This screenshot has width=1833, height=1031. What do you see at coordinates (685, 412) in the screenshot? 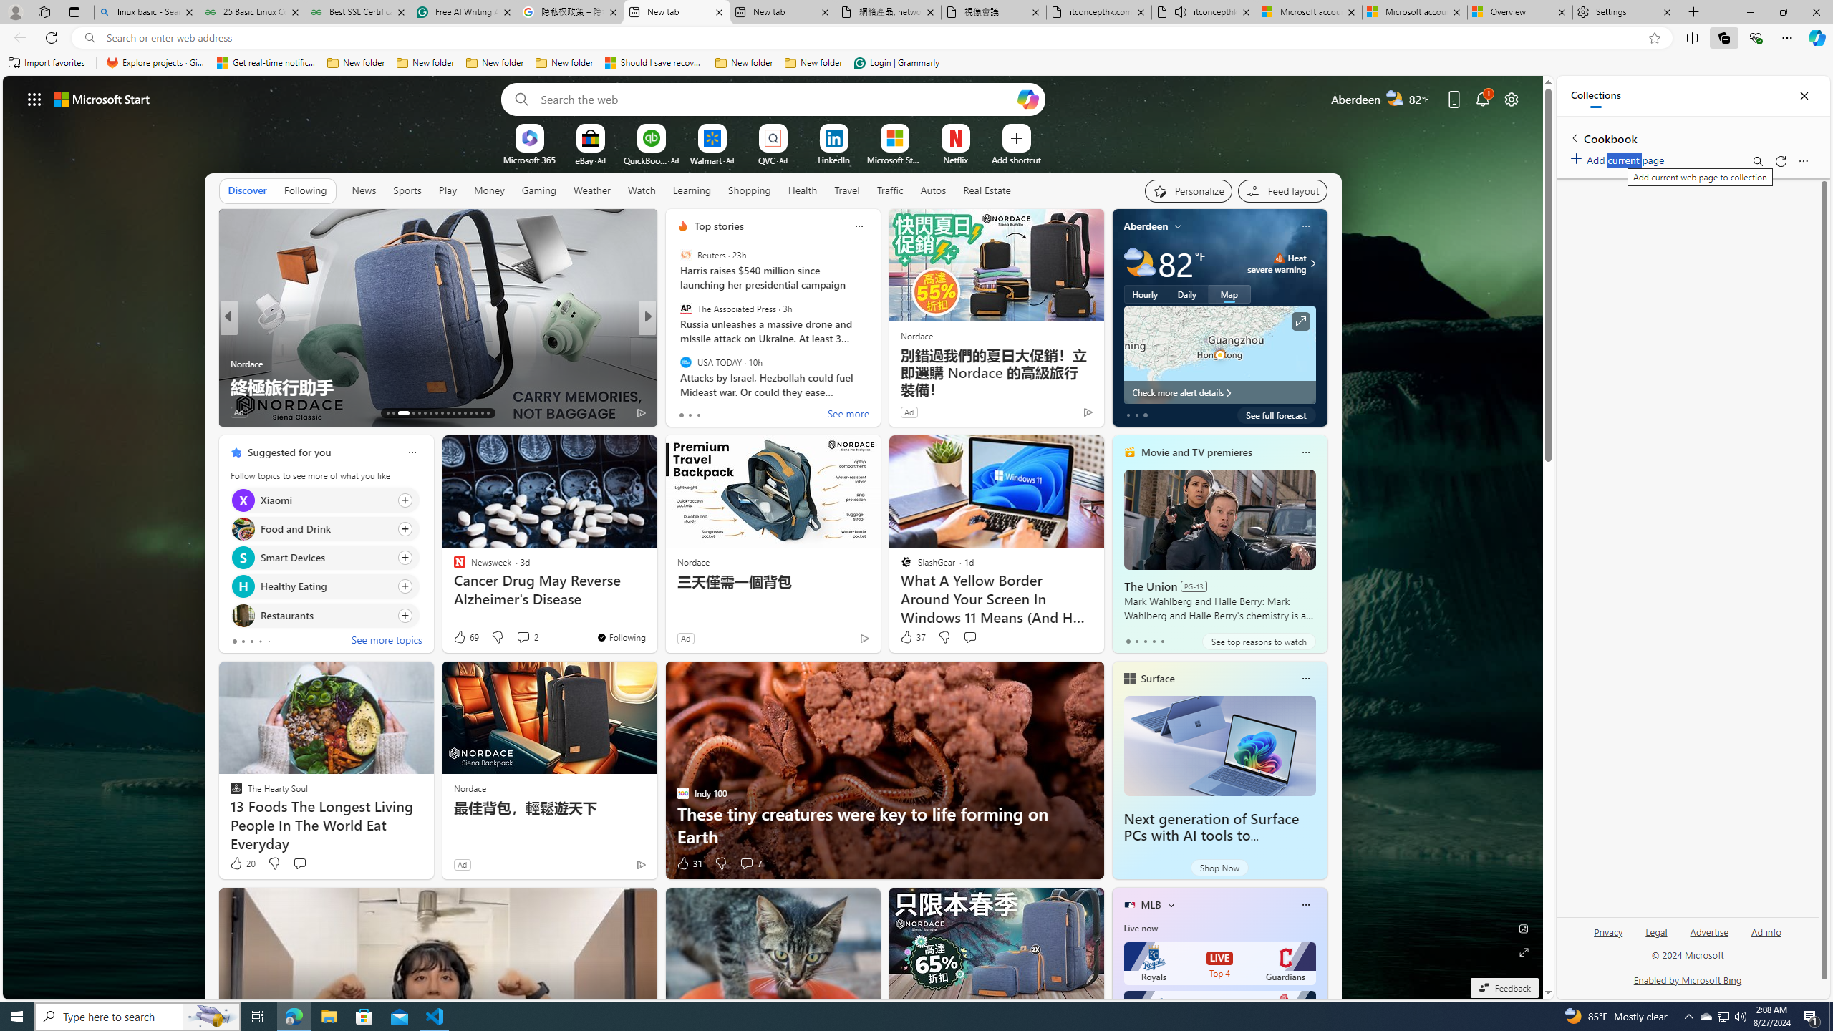
I see `48 Like` at bounding box center [685, 412].